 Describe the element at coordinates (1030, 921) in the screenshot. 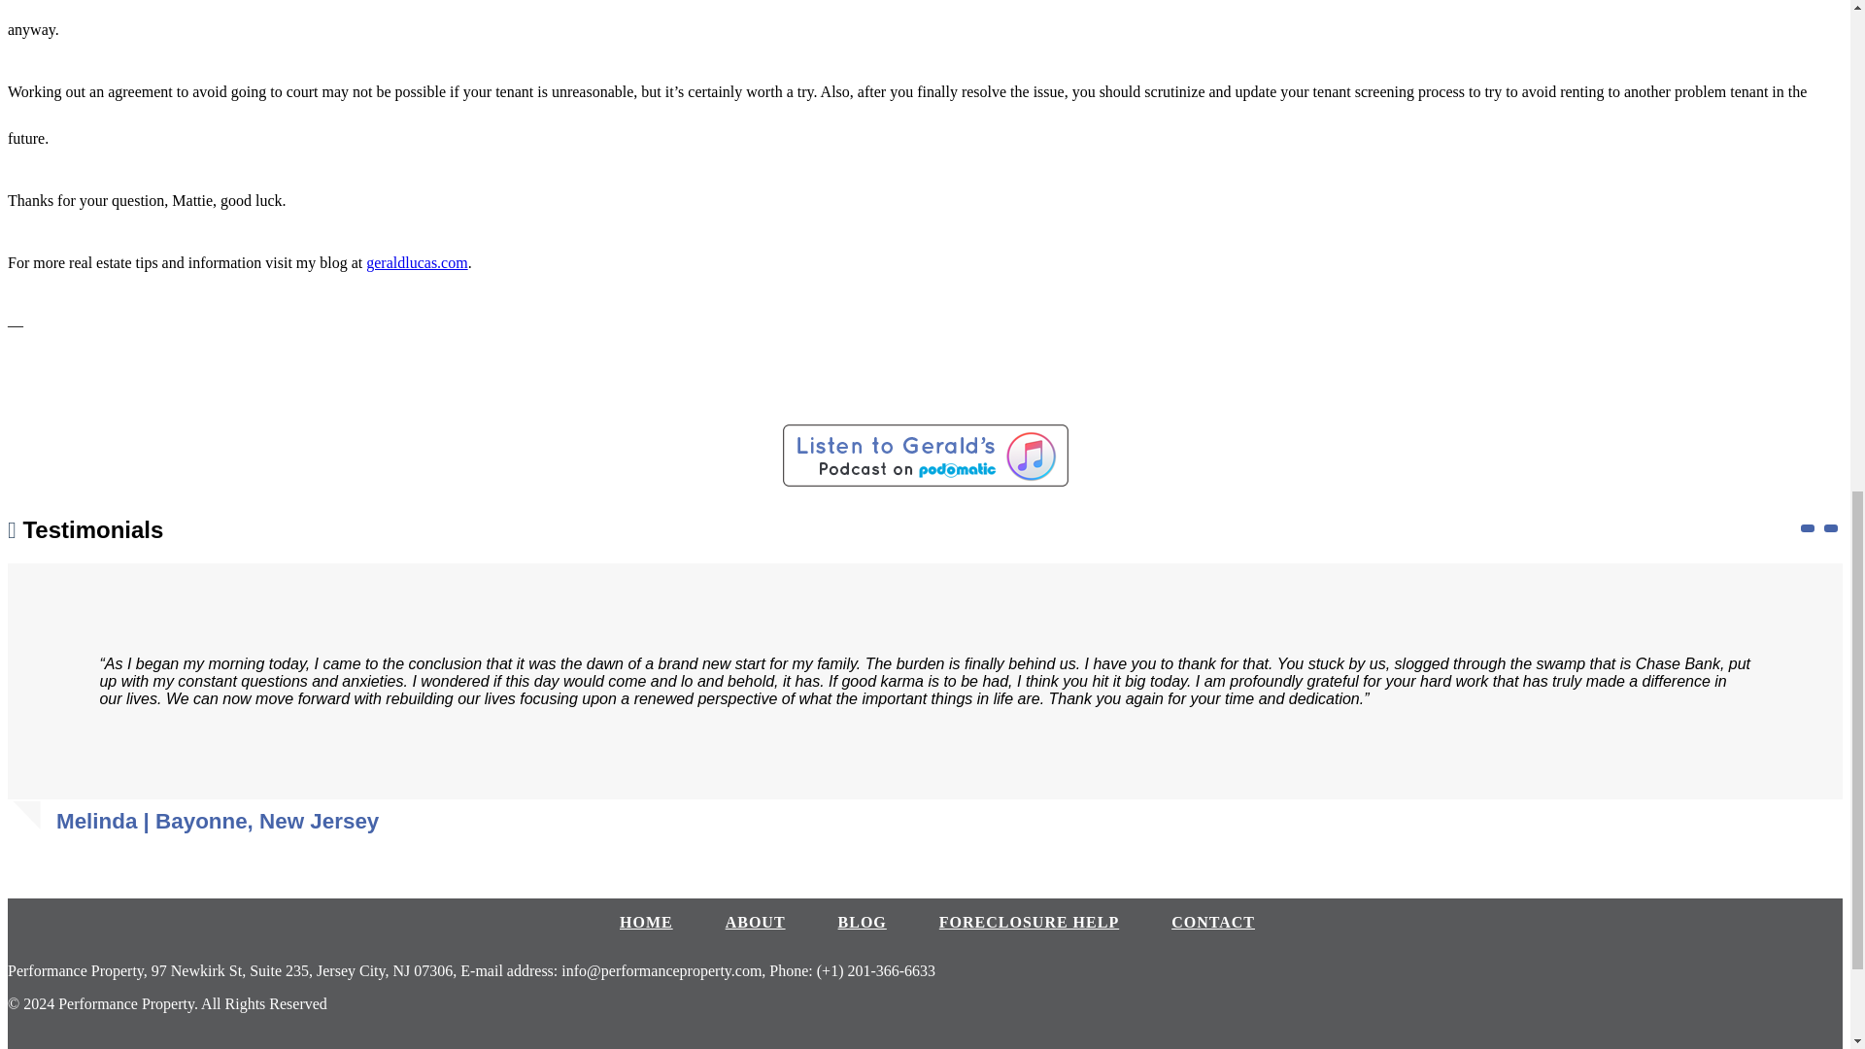

I see `FORECLOSURE HELP` at that location.